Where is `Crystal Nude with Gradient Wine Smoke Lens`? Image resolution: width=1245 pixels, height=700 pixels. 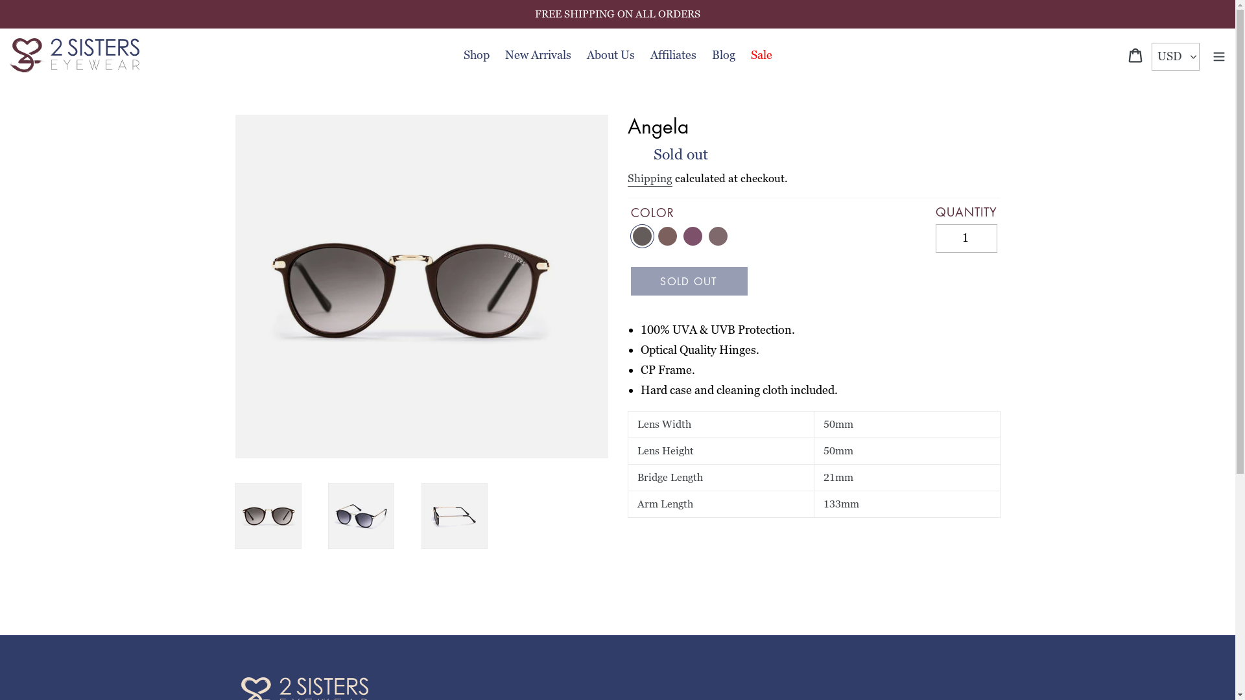 Crystal Nude with Gradient Wine Smoke Lens is located at coordinates (718, 236).